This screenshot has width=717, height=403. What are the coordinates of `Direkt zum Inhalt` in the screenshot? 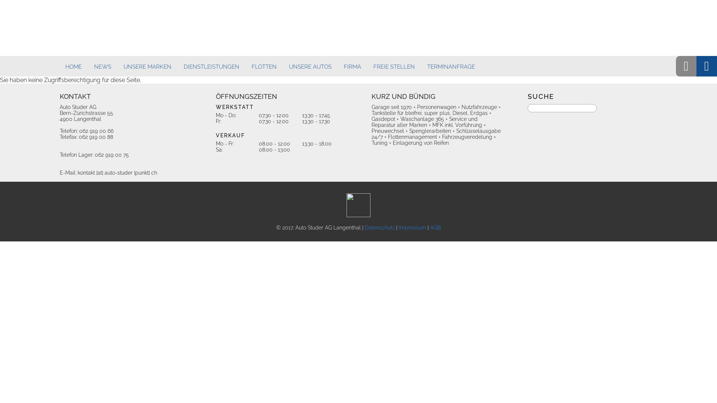 It's located at (0, 0).